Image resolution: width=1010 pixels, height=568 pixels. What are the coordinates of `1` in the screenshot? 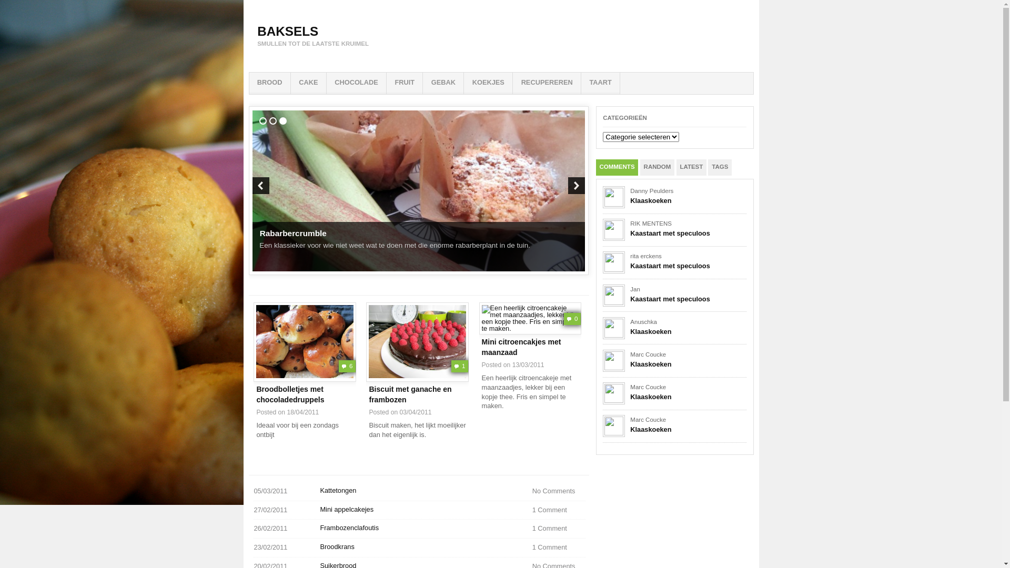 It's located at (418, 342).